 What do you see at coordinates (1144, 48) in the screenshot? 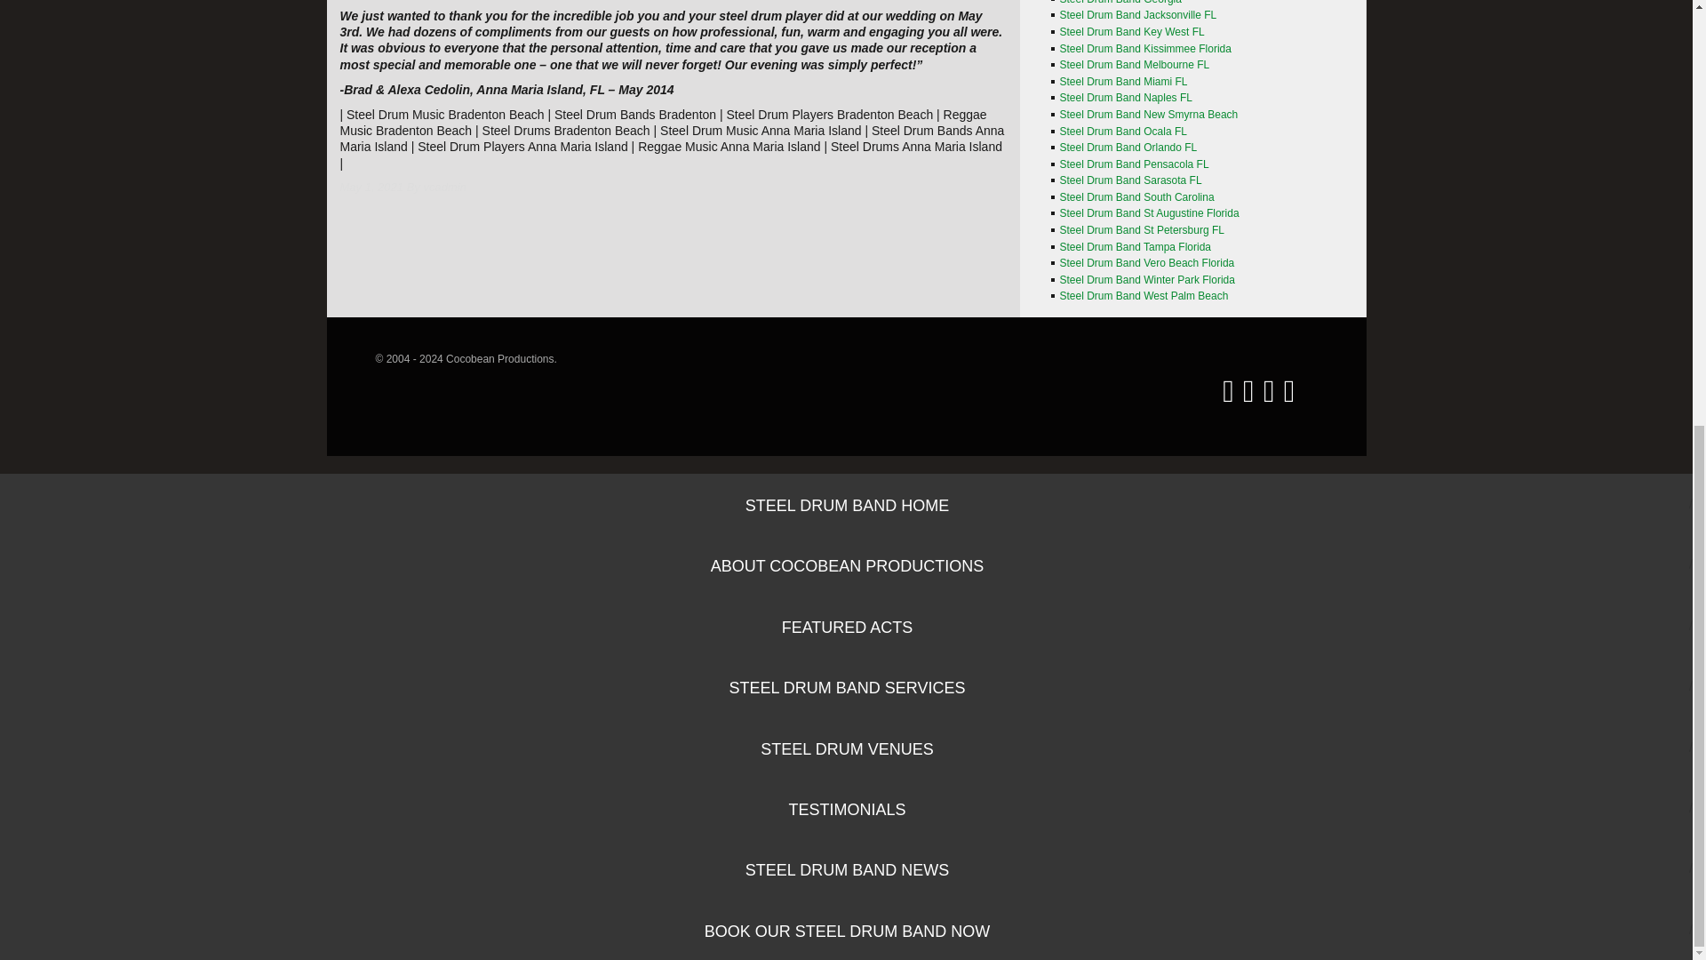
I see `Steel Drum Band Kissimmee Florida` at bounding box center [1144, 48].